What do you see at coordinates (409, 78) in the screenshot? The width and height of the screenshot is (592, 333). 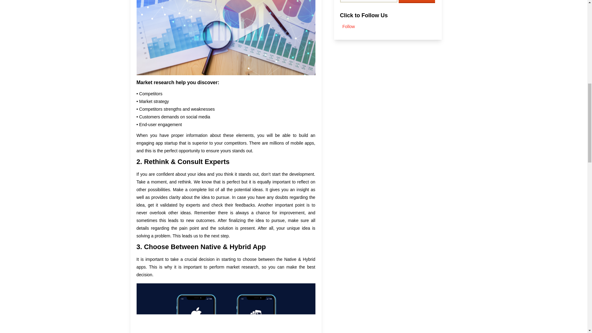 I see `Native vs Hybrid vs Cross-platform : Which One to Choose` at bounding box center [409, 78].